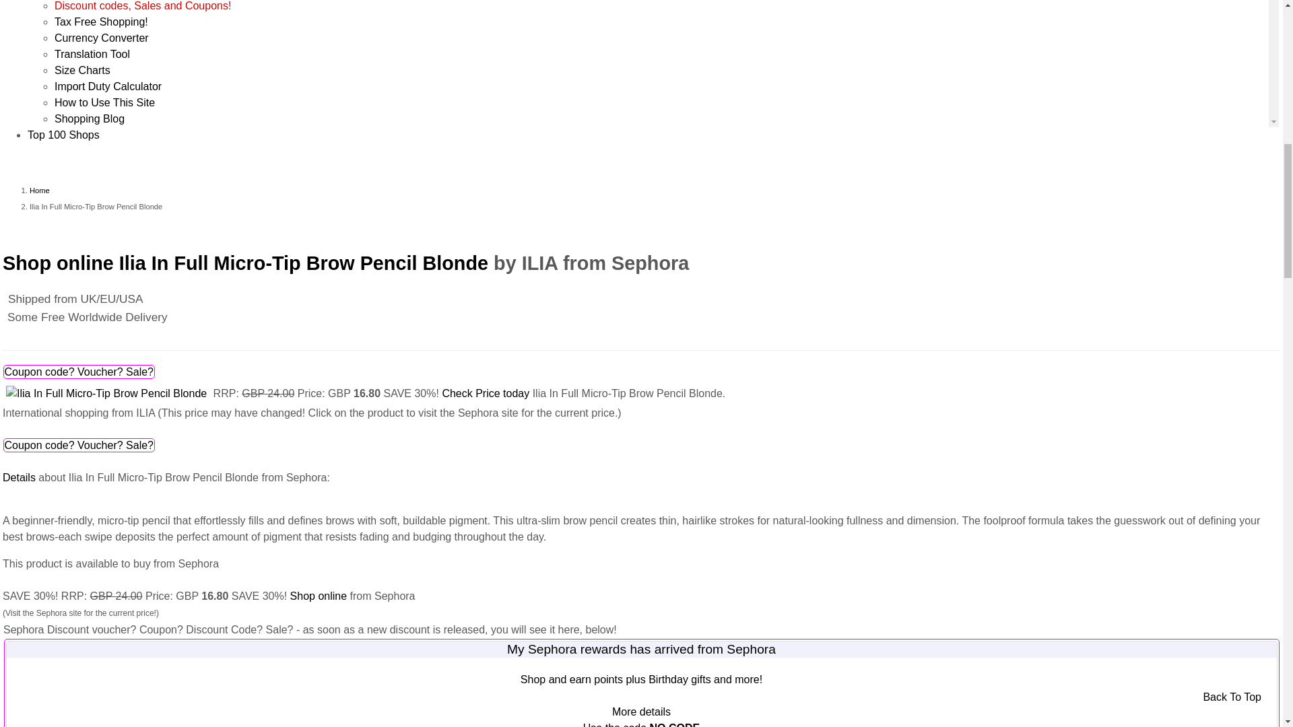 This screenshot has width=1293, height=727. I want to click on Translation Tool, so click(92, 54).